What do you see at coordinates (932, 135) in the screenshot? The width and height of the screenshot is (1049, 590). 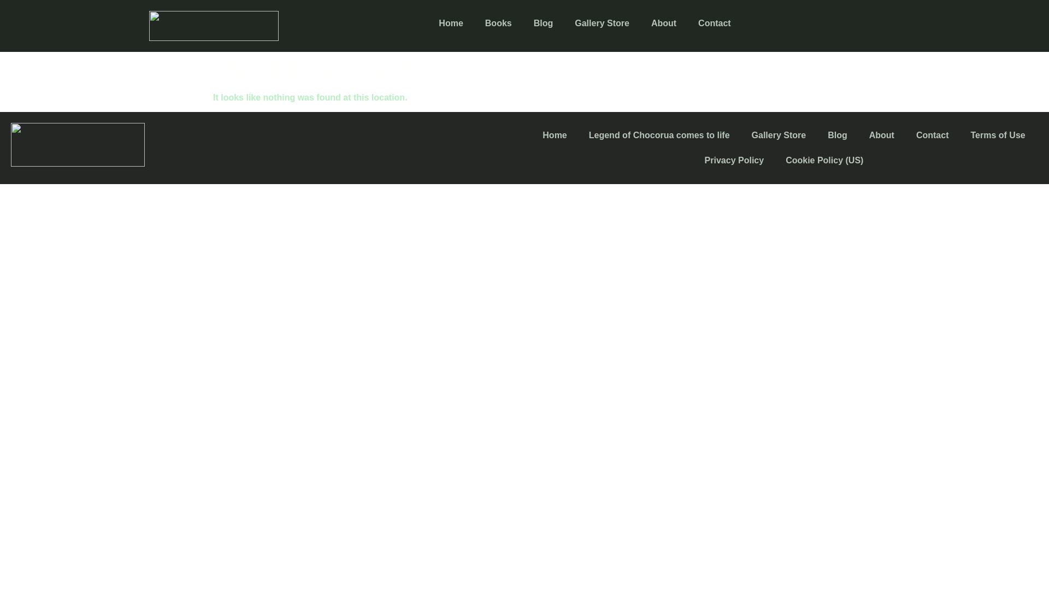 I see `Contact` at bounding box center [932, 135].